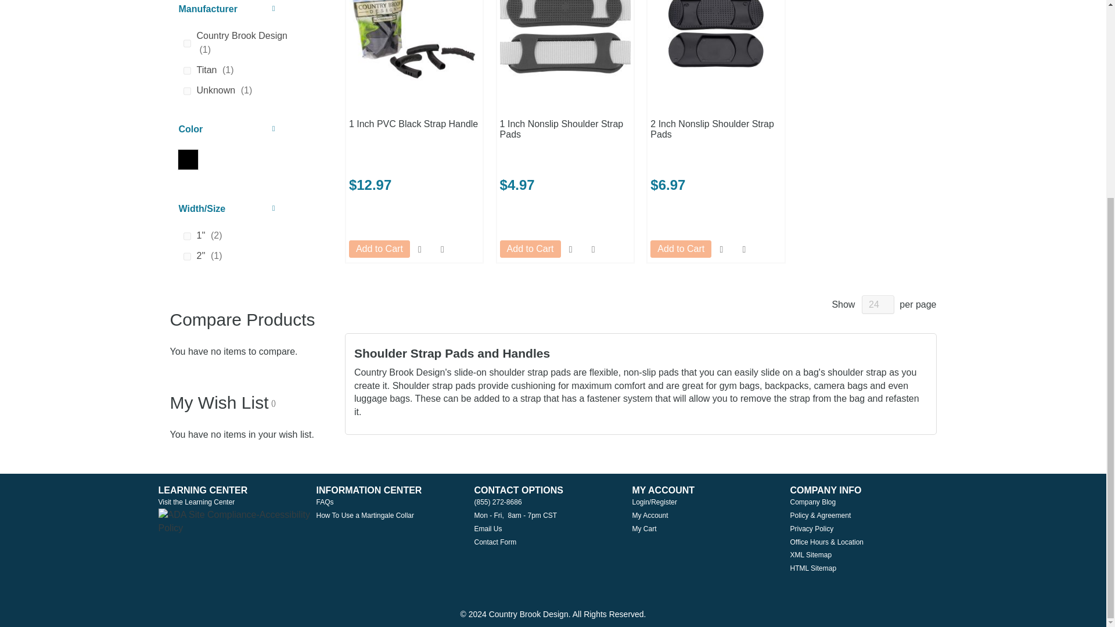 The image size is (1115, 627). What do you see at coordinates (443, 249) in the screenshot?
I see `Add to Compare` at bounding box center [443, 249].